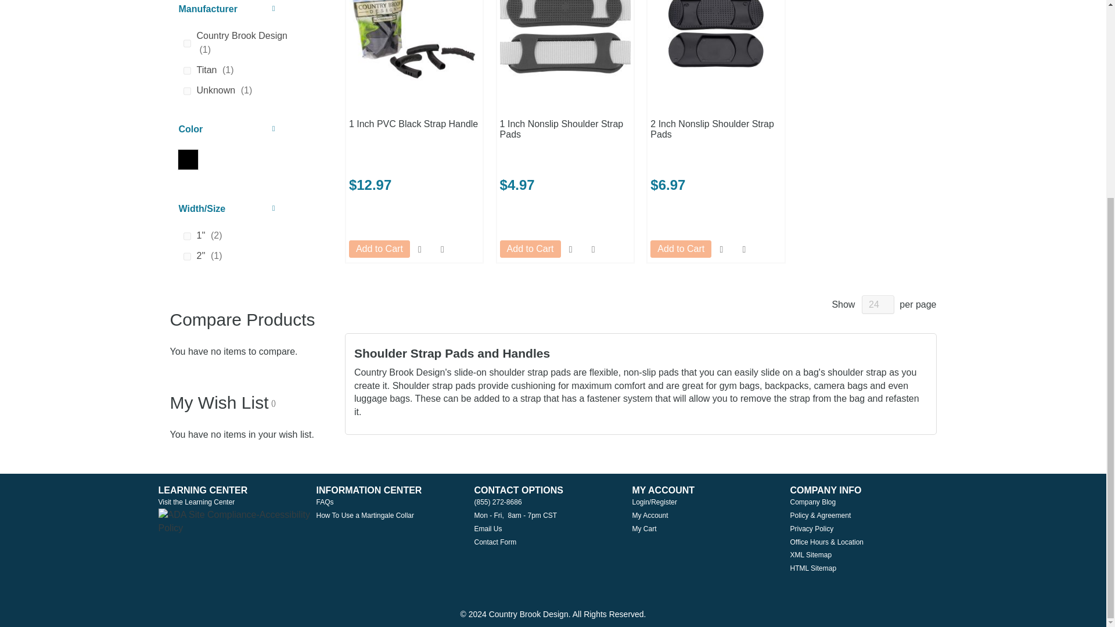 The image size is (1115, 627). What do you see at coordinates (443, 249) in the screenshot?
I see `Add to Compare` at bounding box center [443, 249].